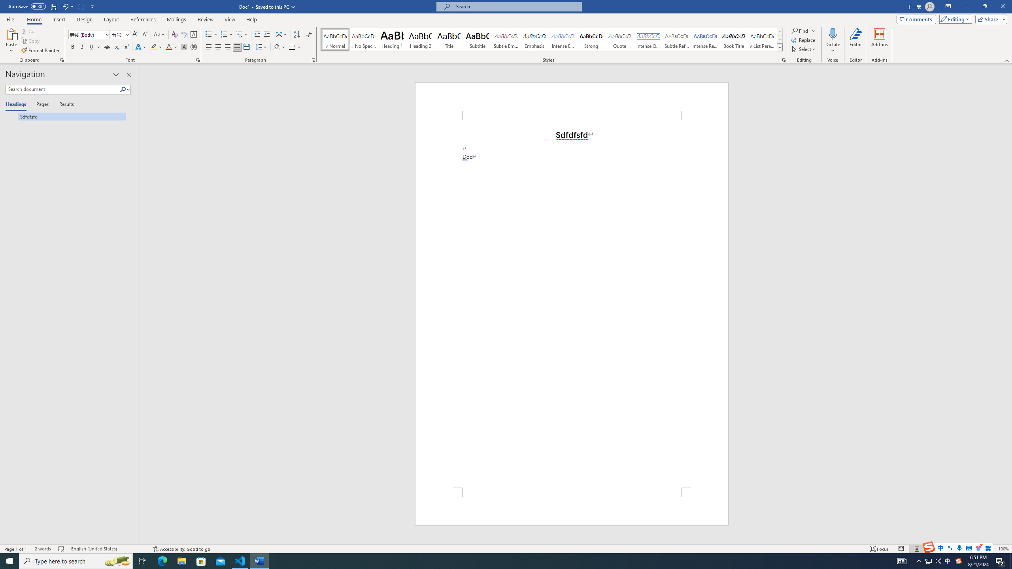  I want to click on Class: NetUIImage, so click(780, 47).